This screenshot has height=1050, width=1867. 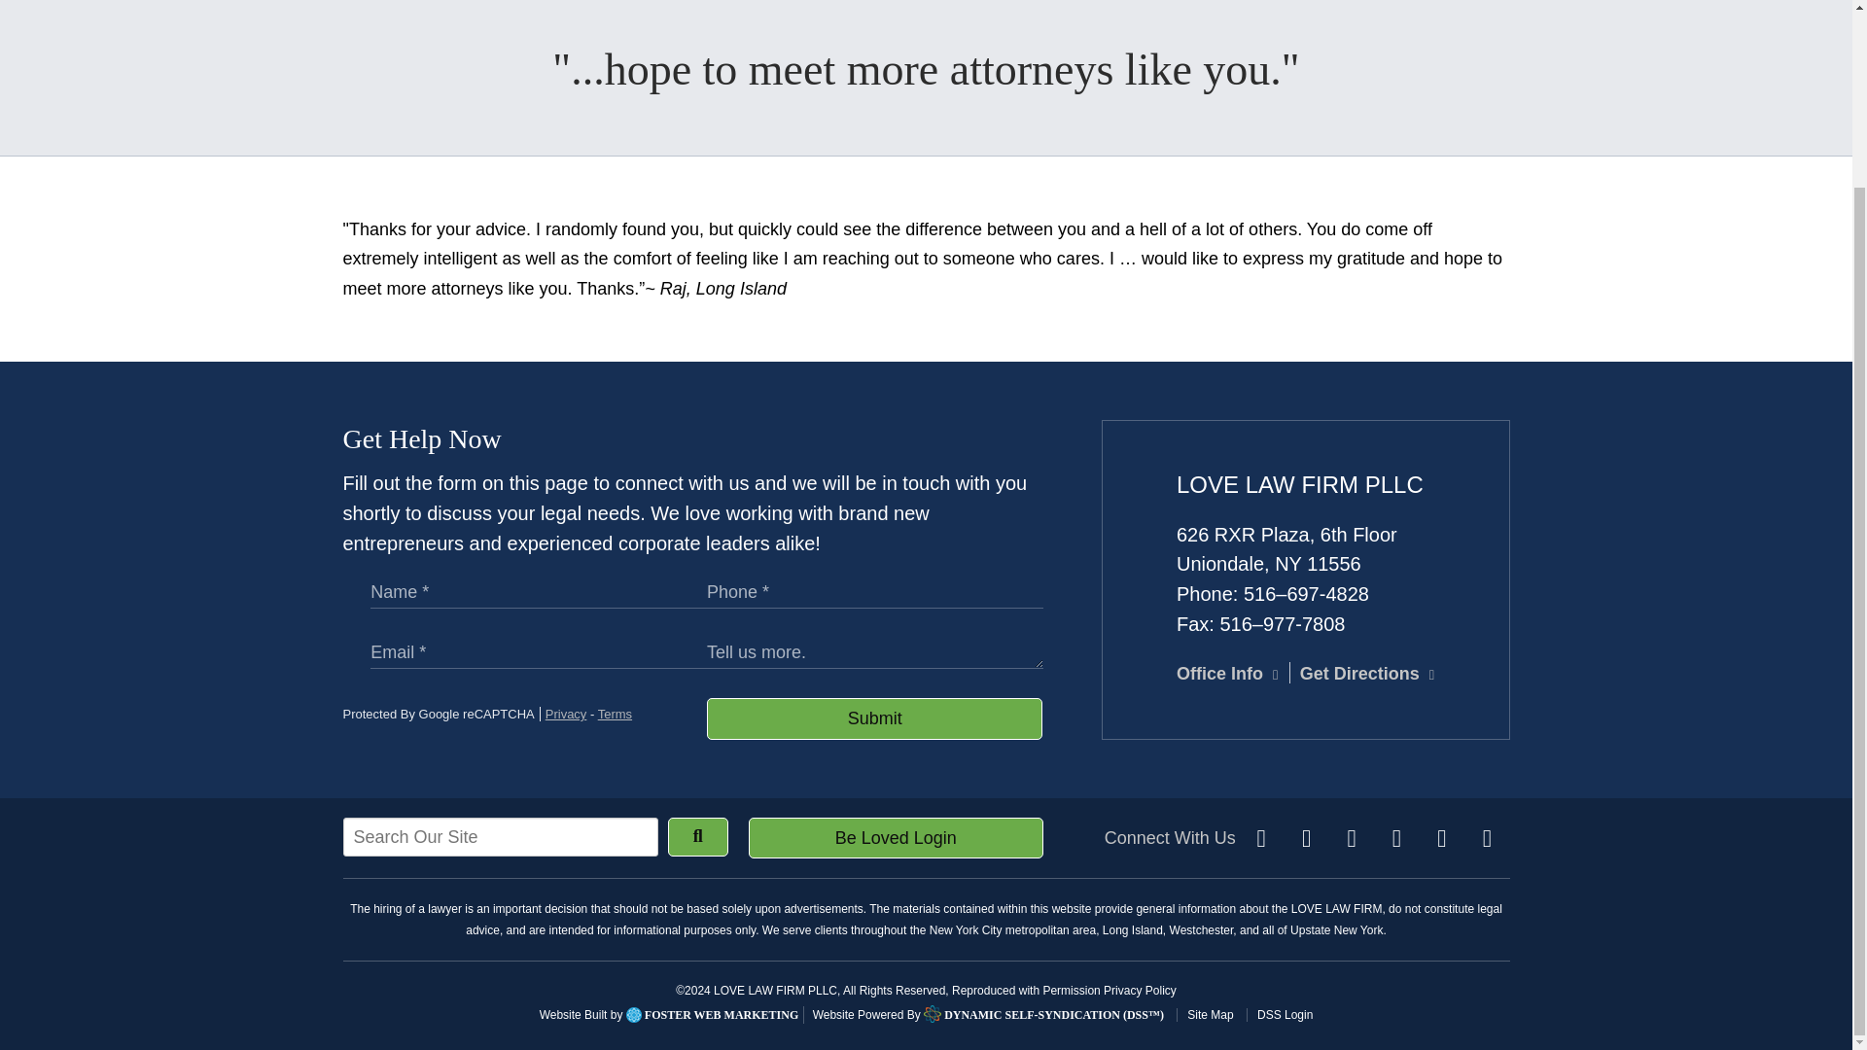 What do you see at coordinates (1366, 673) in the screenshot?
I see `Get Directions` at bounding box center [1366, 673].